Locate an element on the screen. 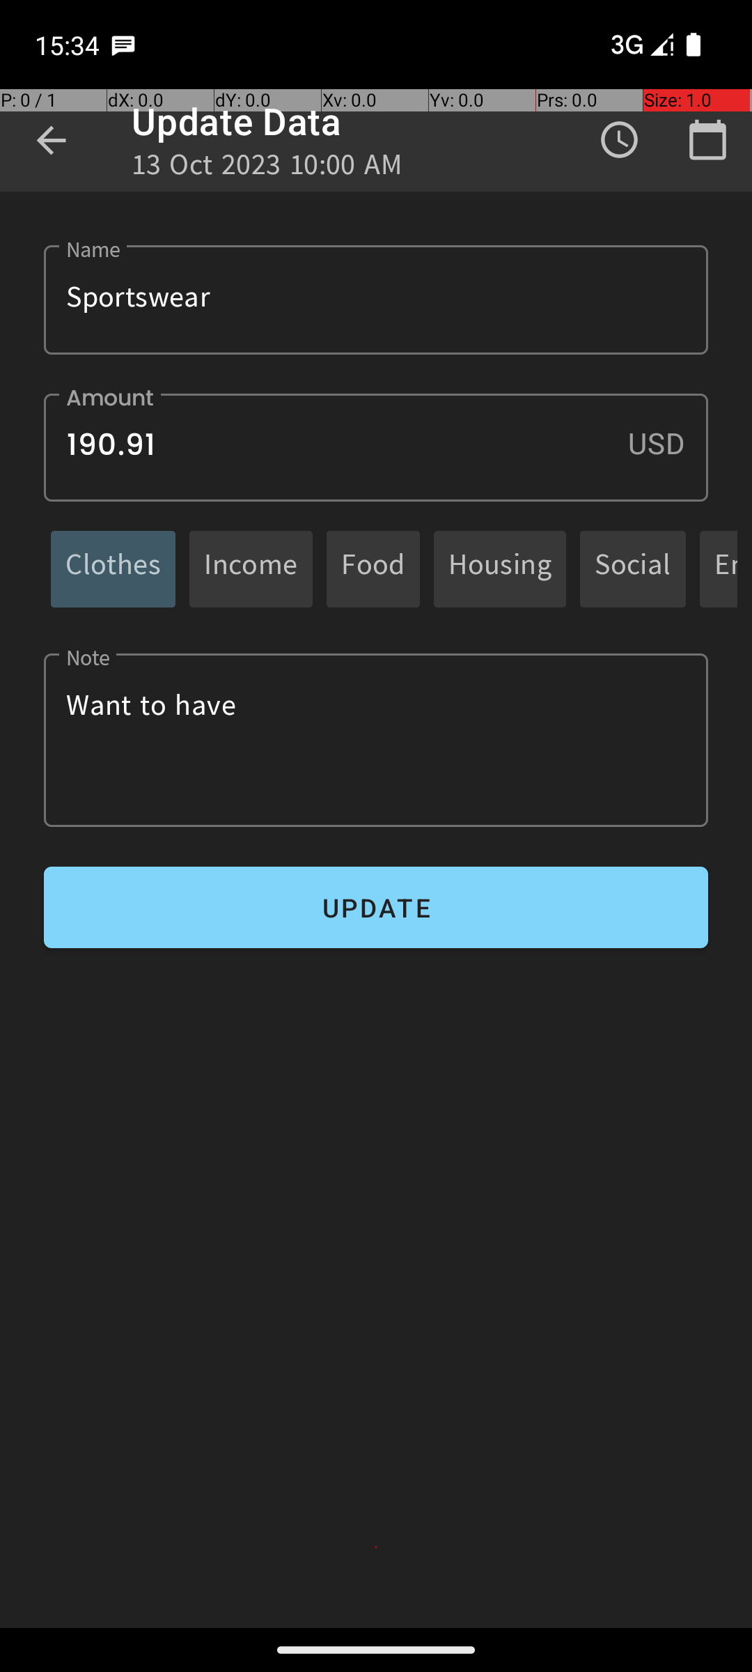  Sportswear is located at coordinates (376, 300).